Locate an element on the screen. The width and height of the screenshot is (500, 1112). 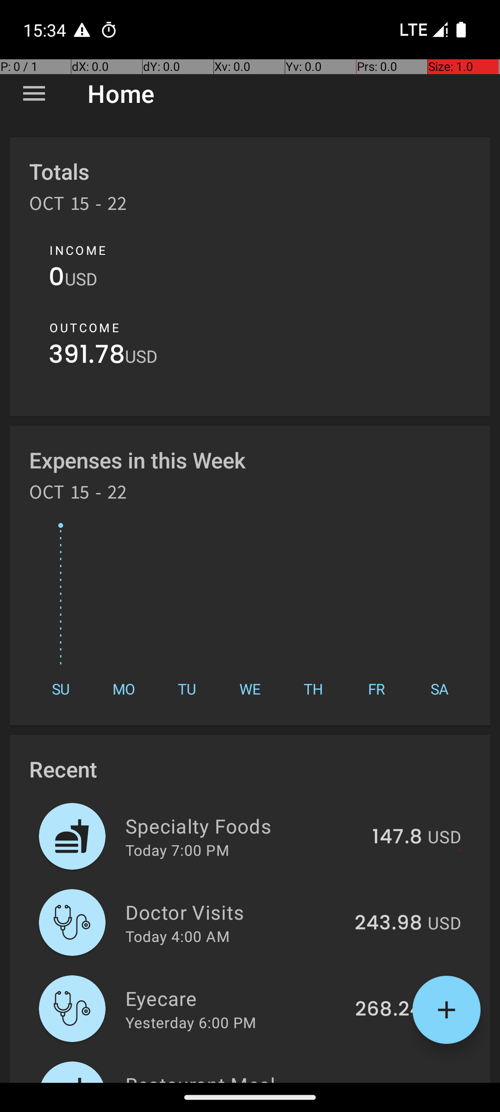
Specialty Foods is located at coordinates (244, 826).